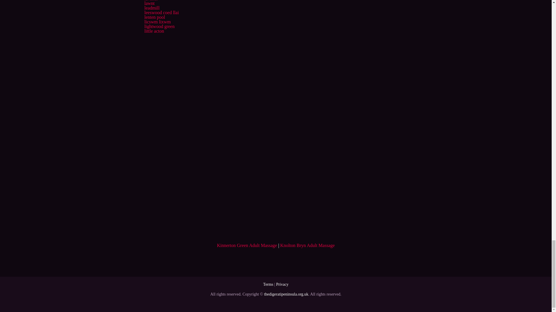 This screenshot has height=312, width=556. What do you see at coordinates (307, 245) in the screenshot?
I see `Knolton Bryn Adult Massage` at bounding box center [307, 245].